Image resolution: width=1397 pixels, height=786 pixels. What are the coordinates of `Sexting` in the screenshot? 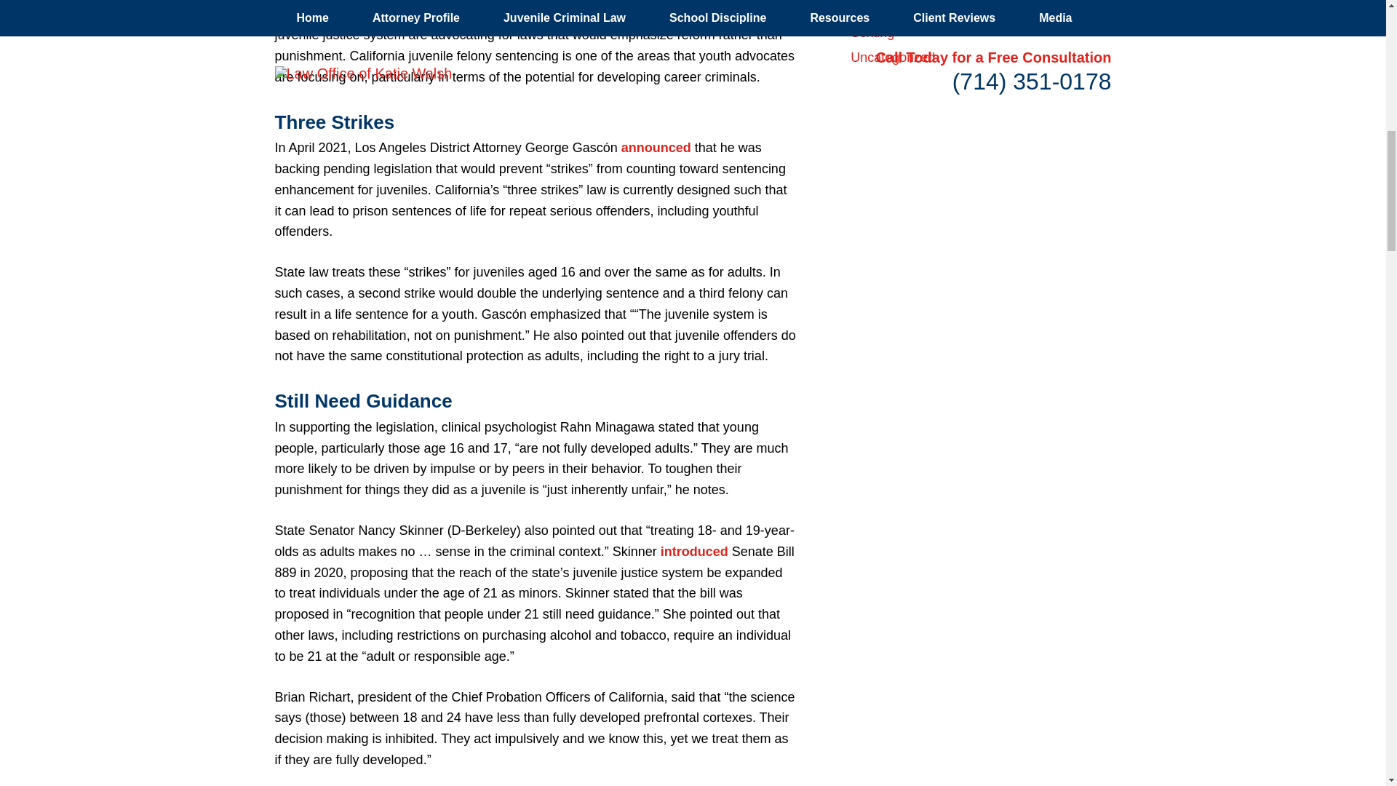 It's located at (872, 32).